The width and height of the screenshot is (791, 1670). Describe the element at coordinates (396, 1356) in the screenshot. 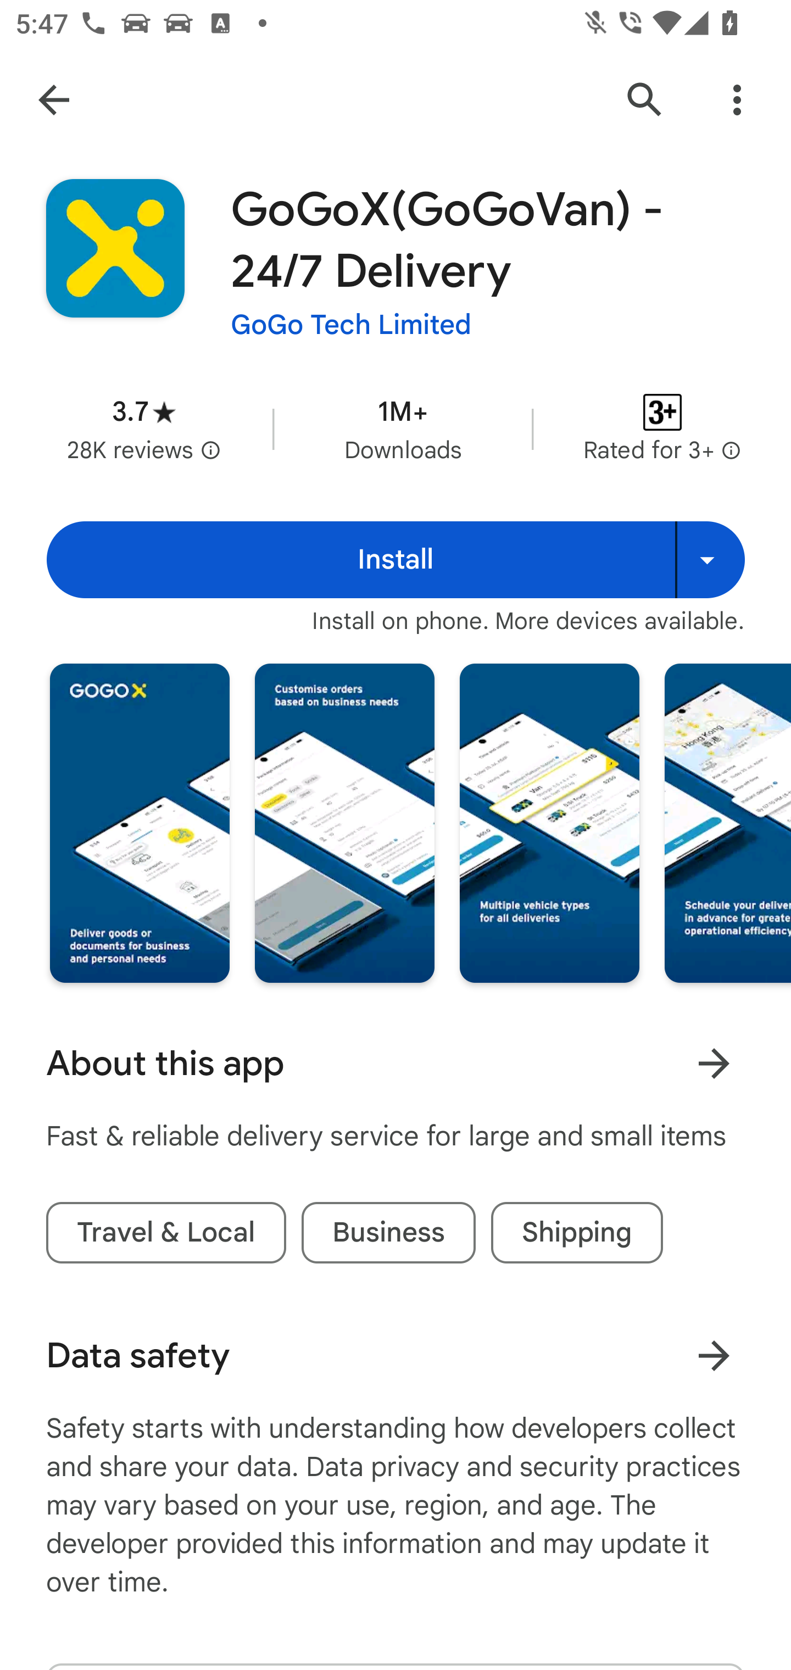

I see `Data safety Learn more about data safety` at that location.